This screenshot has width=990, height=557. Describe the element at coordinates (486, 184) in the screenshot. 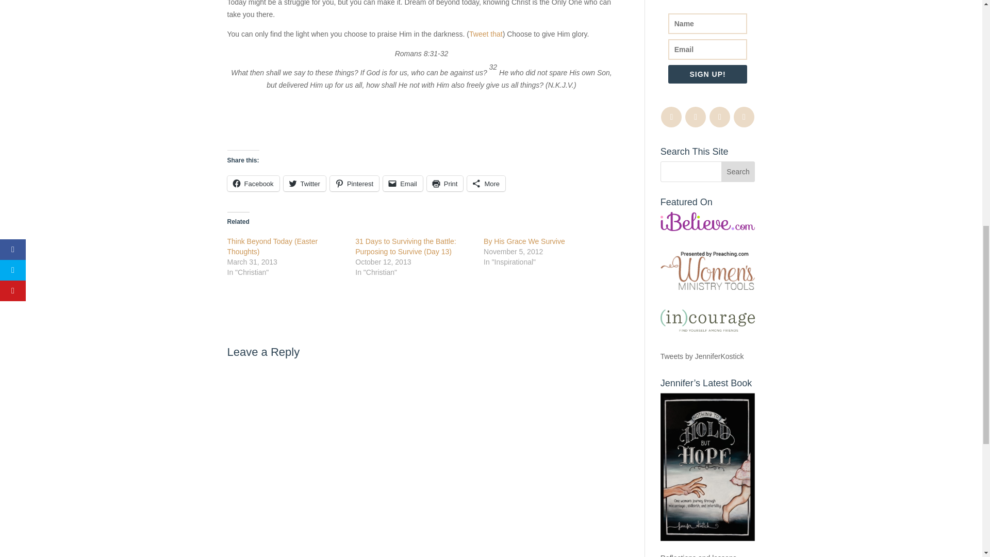

I see `More` at that location.